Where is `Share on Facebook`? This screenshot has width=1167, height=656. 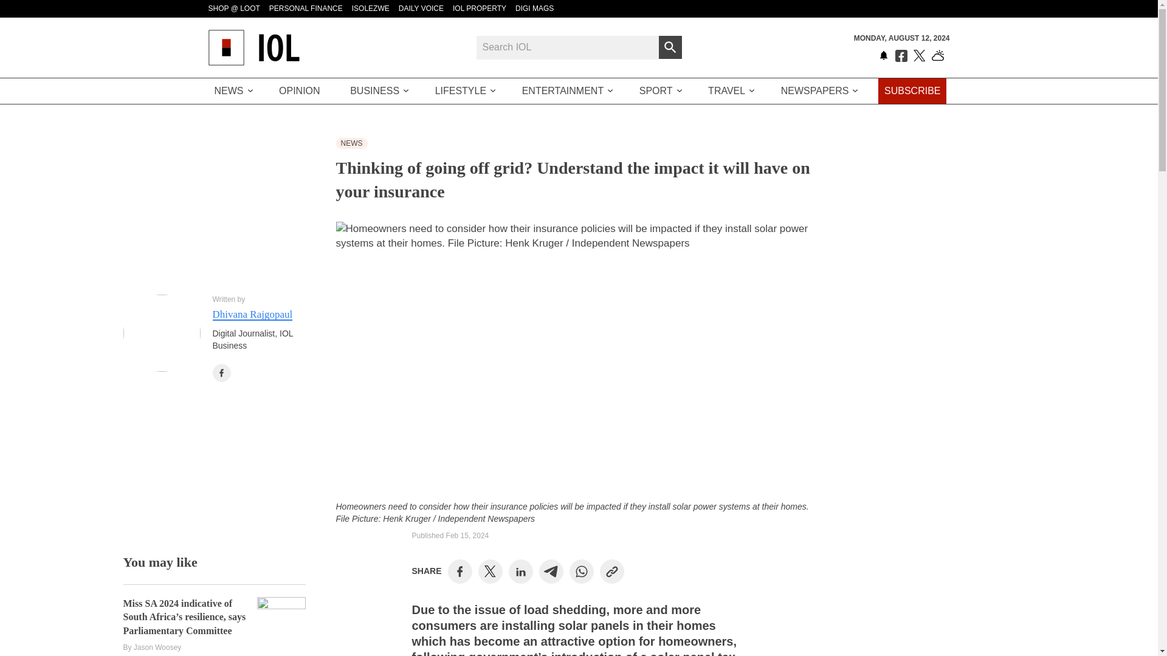 Share on Facebook is located at coordinates (460, 572).